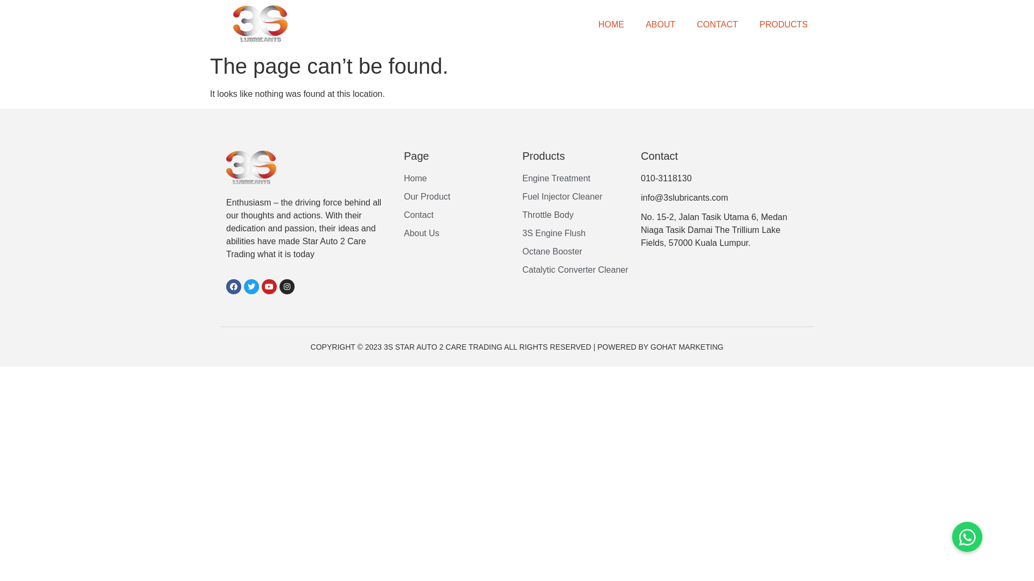 The width and height of the screenshot is (1034, 581). I want to click on GOHAT MARKETING, so click(687, 347).